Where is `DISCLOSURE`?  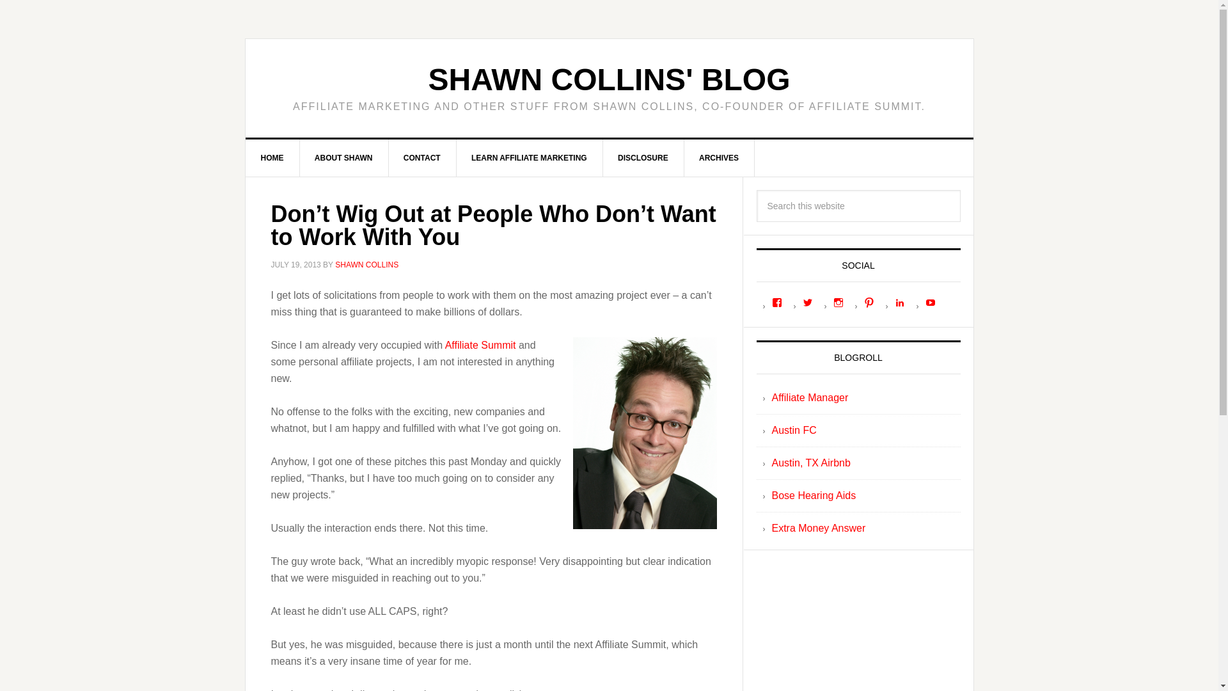 DISCLOSURE is located at coordinates (643, 158).